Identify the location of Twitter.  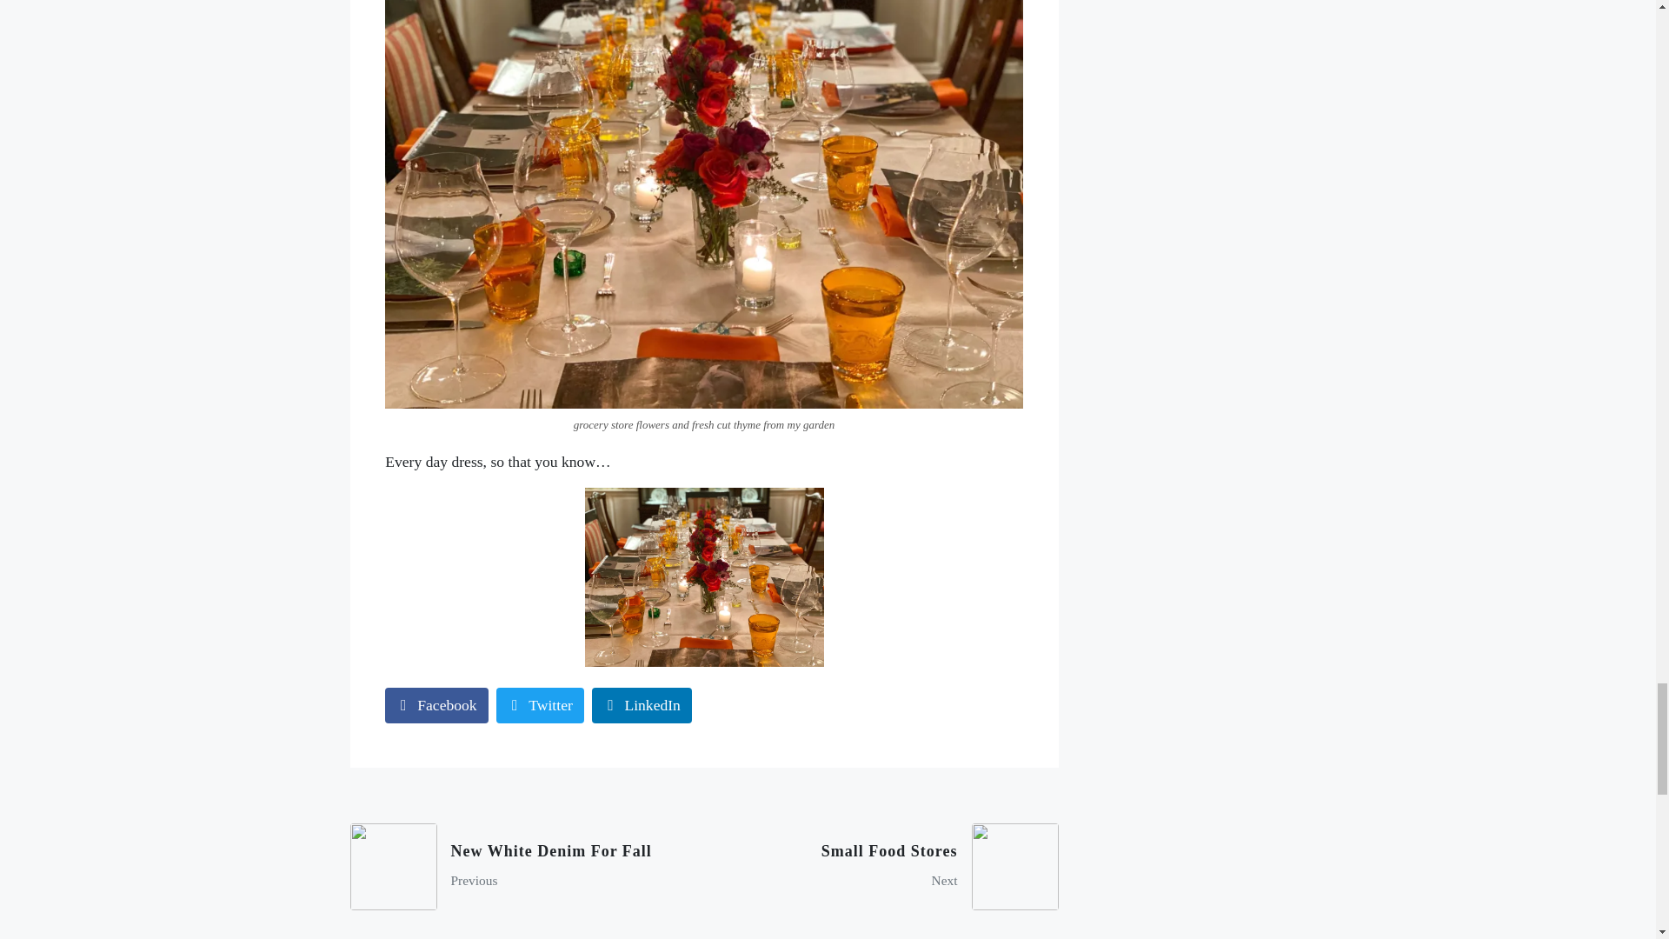
(540, 704).